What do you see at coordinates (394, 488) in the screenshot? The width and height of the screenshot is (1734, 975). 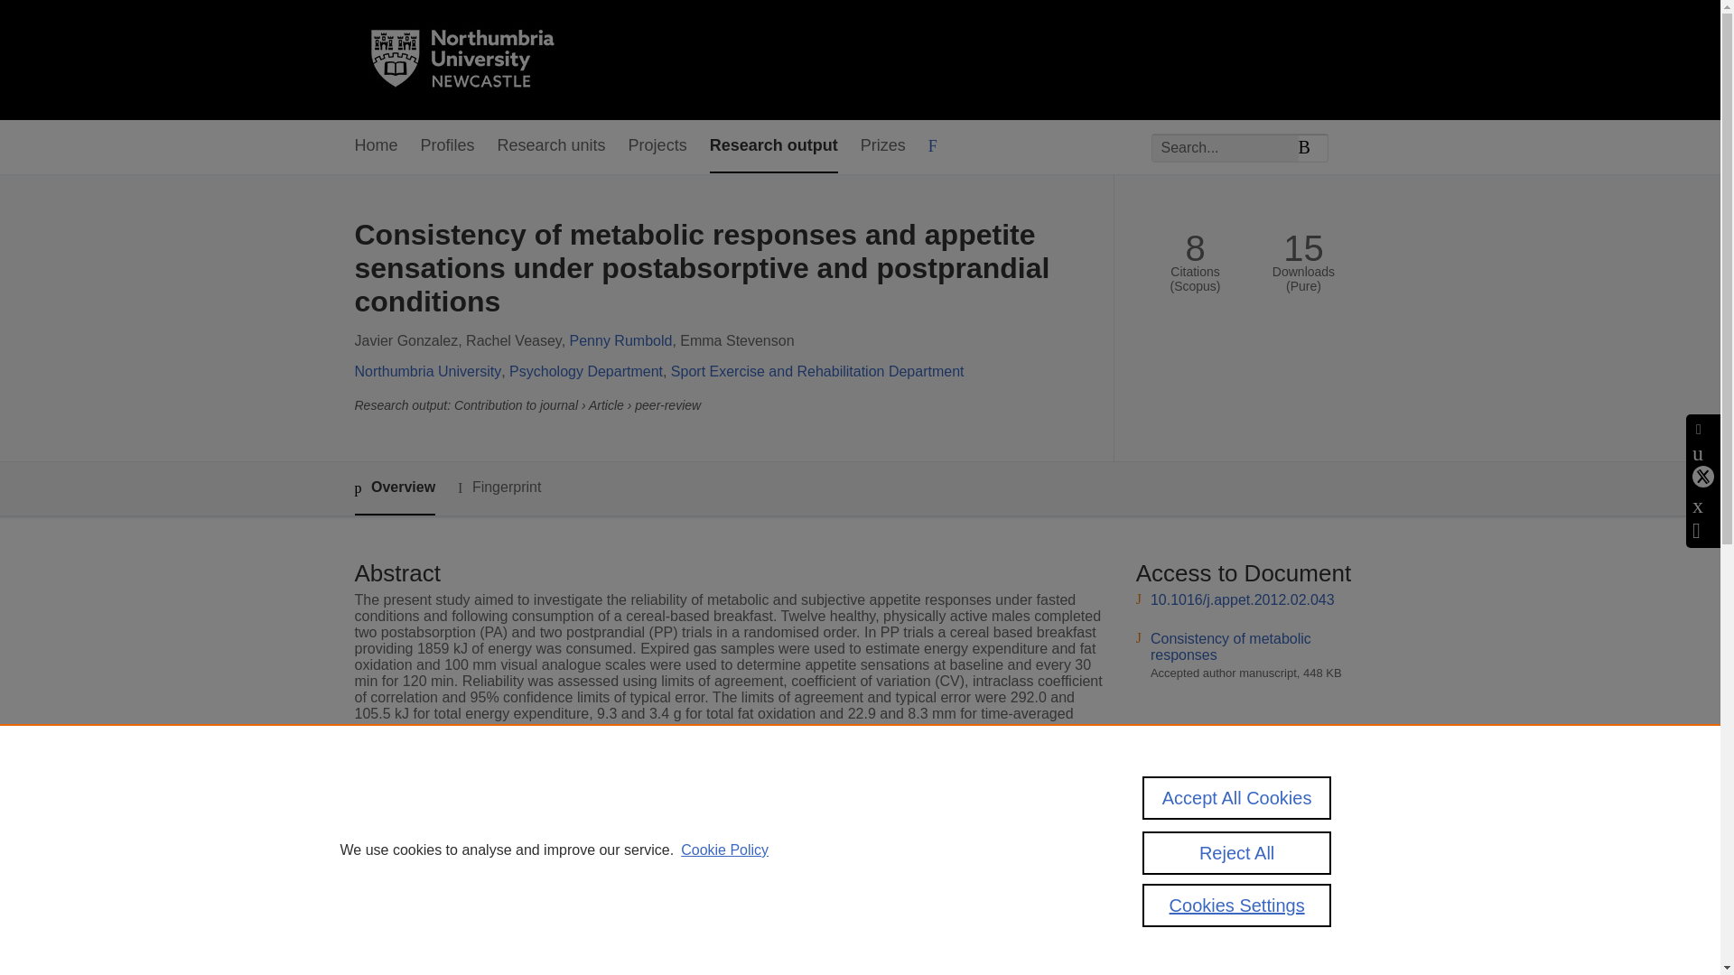 I see `Overview` at bounding box center [394, 488].